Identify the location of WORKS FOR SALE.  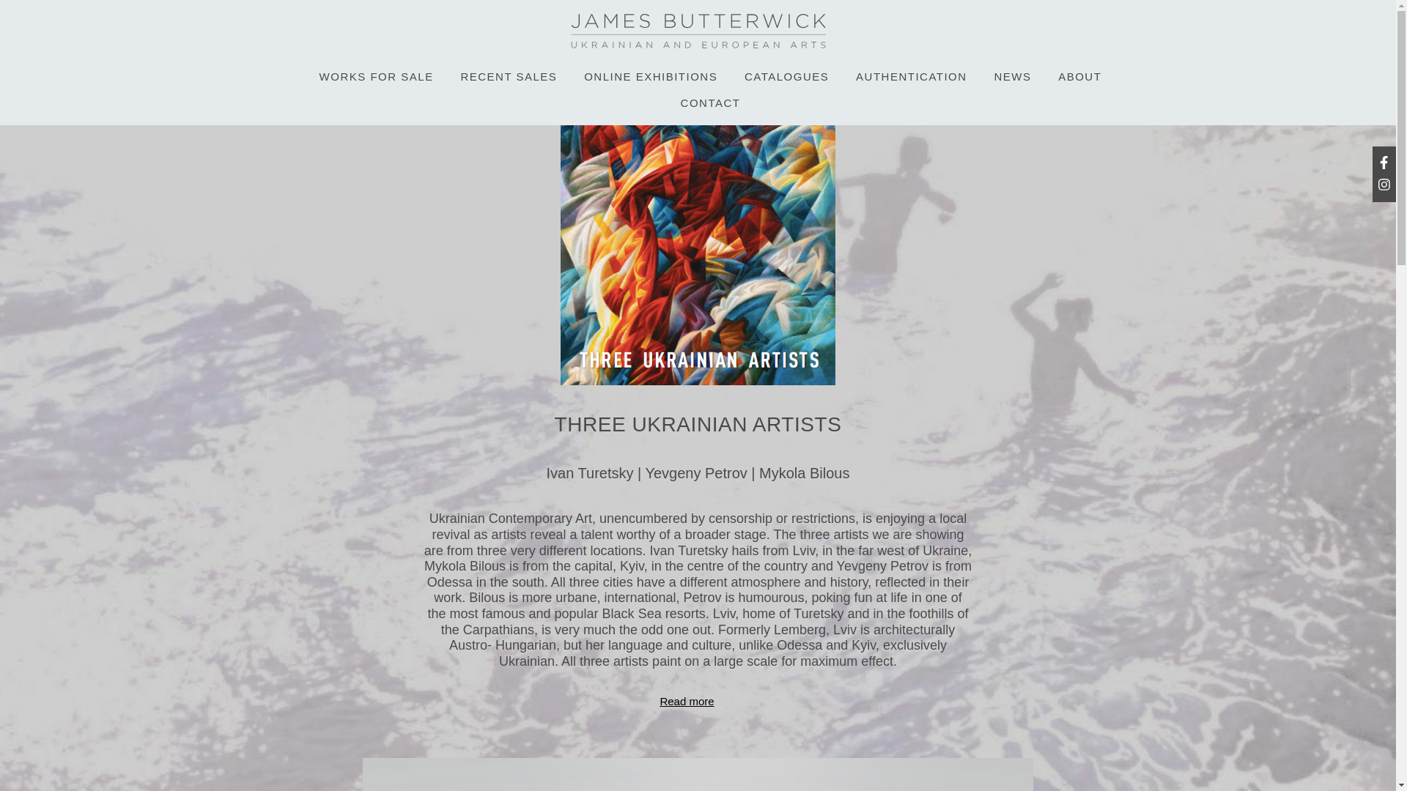
(376, 76).